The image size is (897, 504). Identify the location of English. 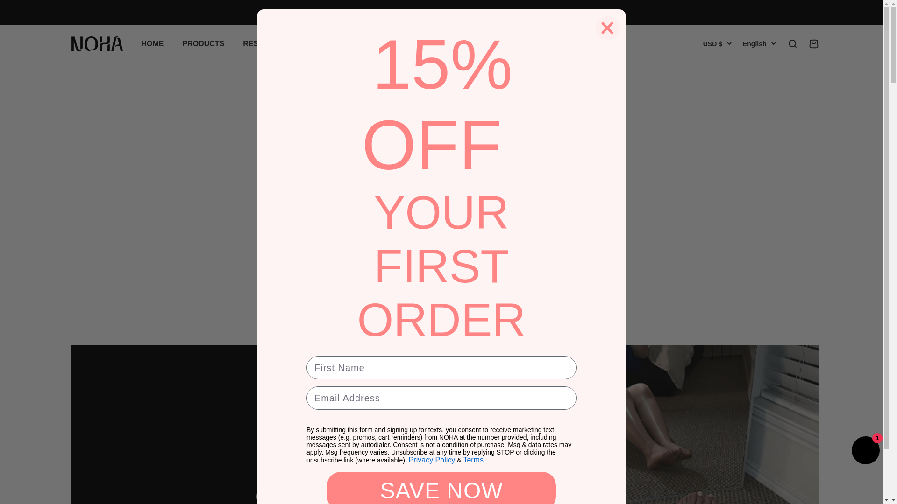
(260, 43).